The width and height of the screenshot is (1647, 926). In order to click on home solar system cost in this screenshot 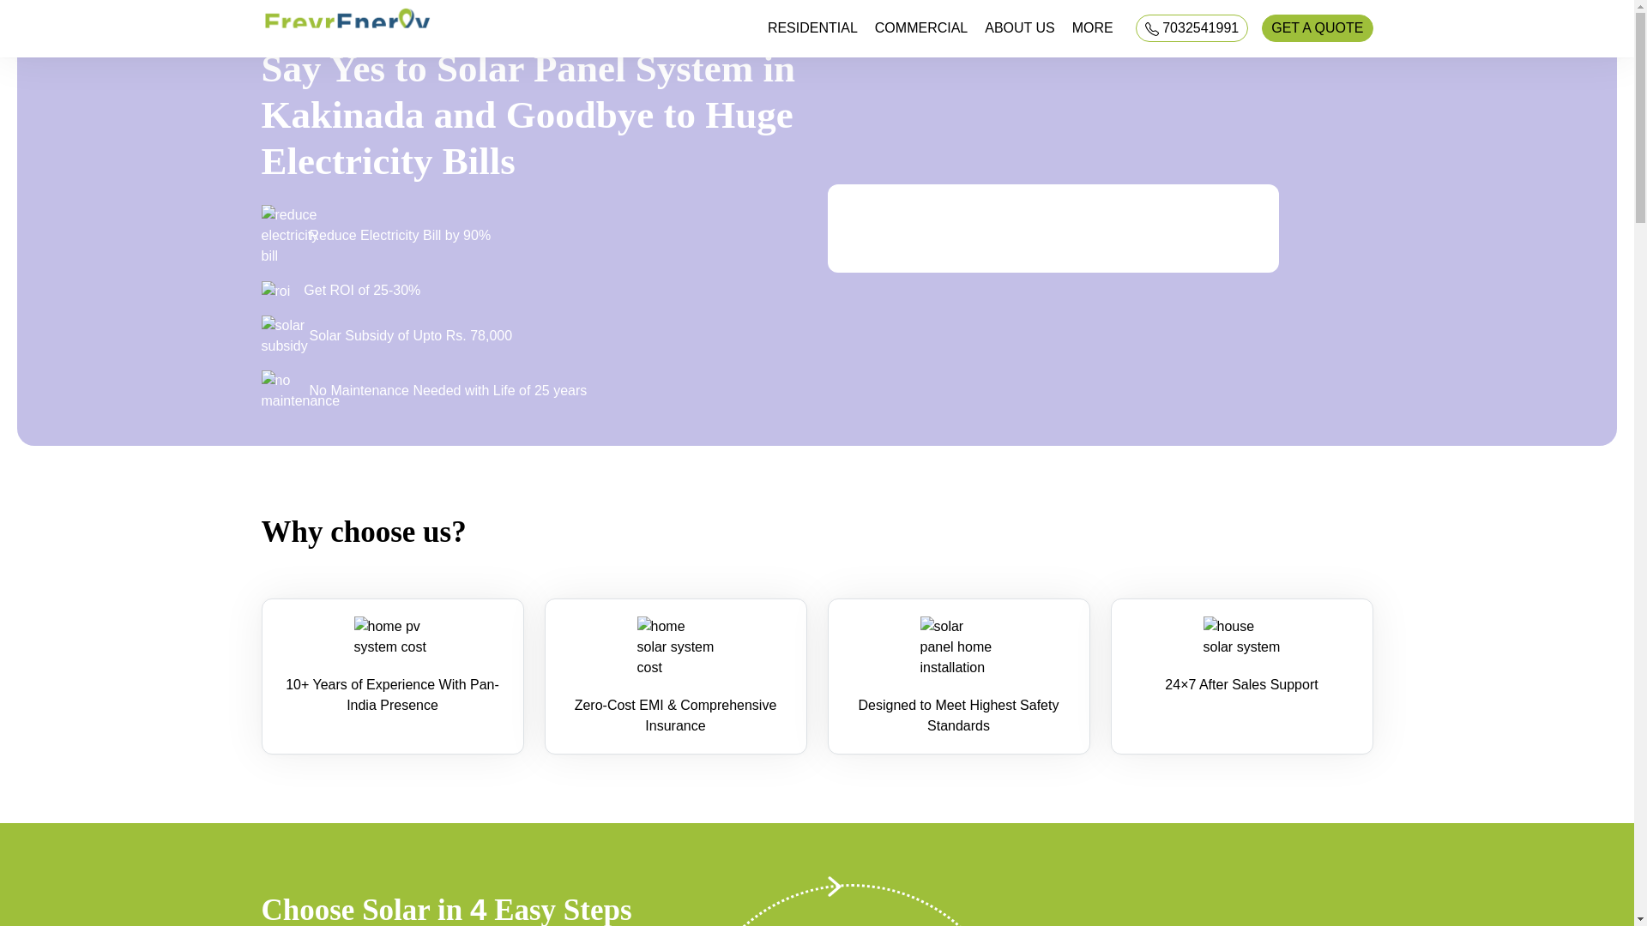, I will do `click(674, 646)`.